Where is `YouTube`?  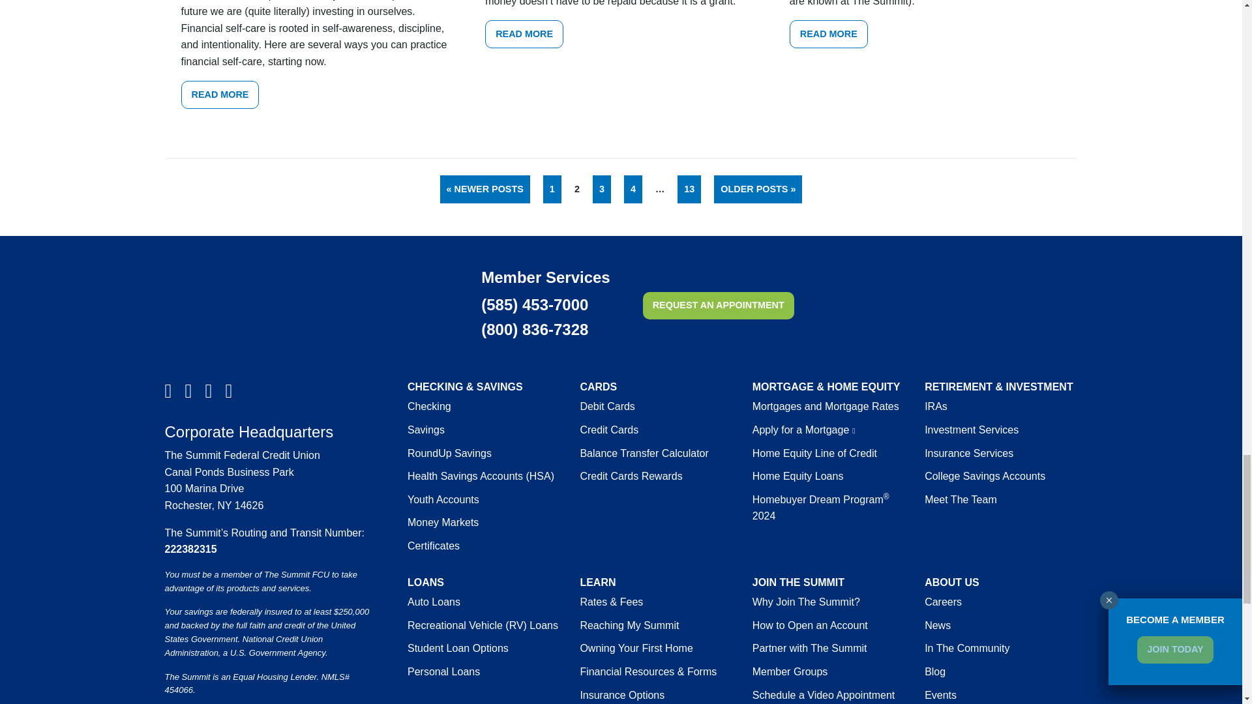
YouTube is located at coordinates (207, 391).